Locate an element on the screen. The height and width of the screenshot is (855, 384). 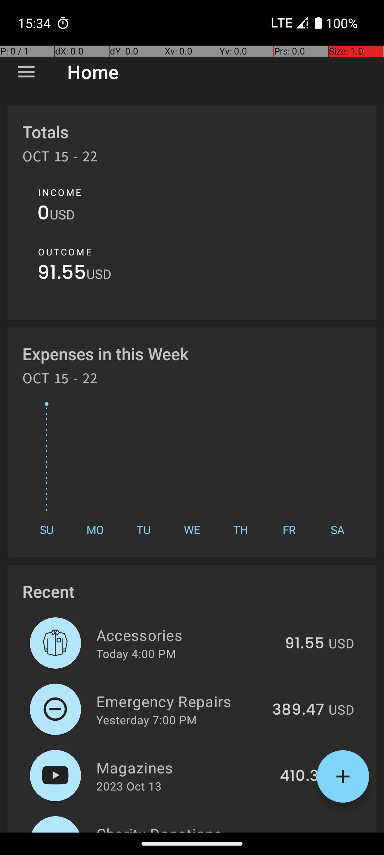
491.16 is located at coordinates (302, 831).